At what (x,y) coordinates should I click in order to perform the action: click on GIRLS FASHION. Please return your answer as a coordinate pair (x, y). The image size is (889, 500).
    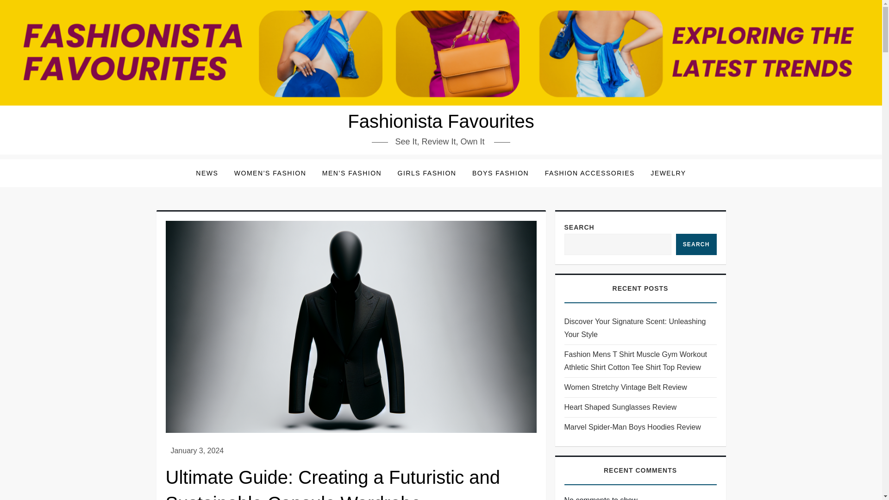
    Looking at the image, I should click on (427, 173).